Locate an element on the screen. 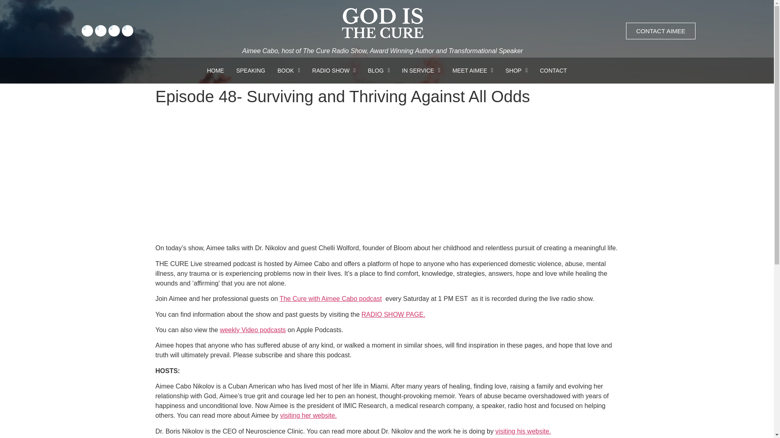  CONTACT AIMEE is located at coordinates (661, 31).